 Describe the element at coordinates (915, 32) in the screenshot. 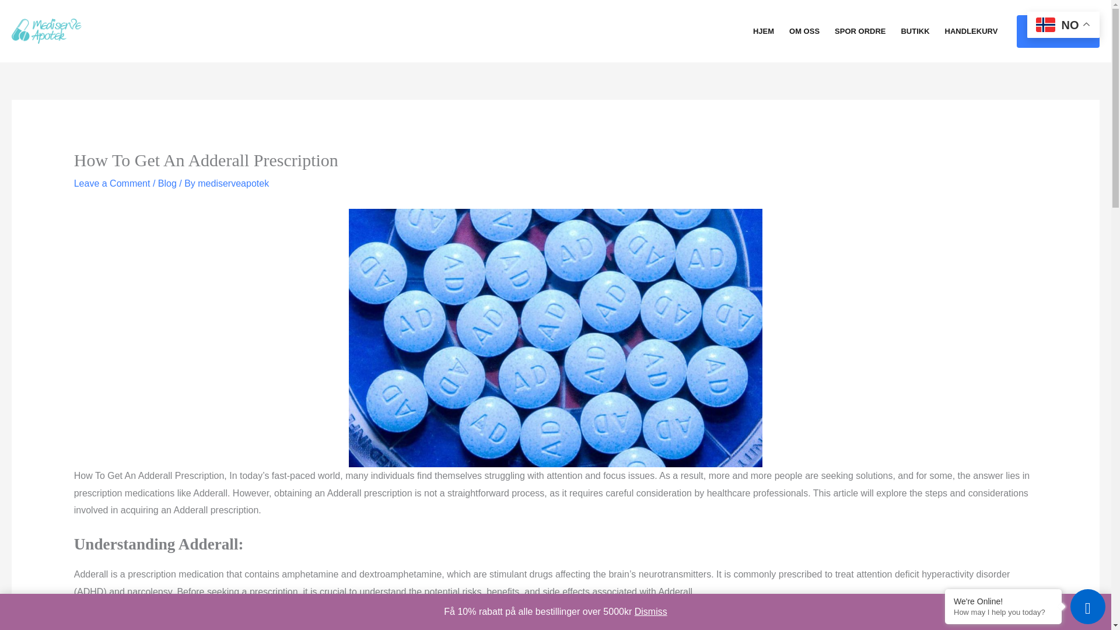

I see `BUTIKK` at that location.